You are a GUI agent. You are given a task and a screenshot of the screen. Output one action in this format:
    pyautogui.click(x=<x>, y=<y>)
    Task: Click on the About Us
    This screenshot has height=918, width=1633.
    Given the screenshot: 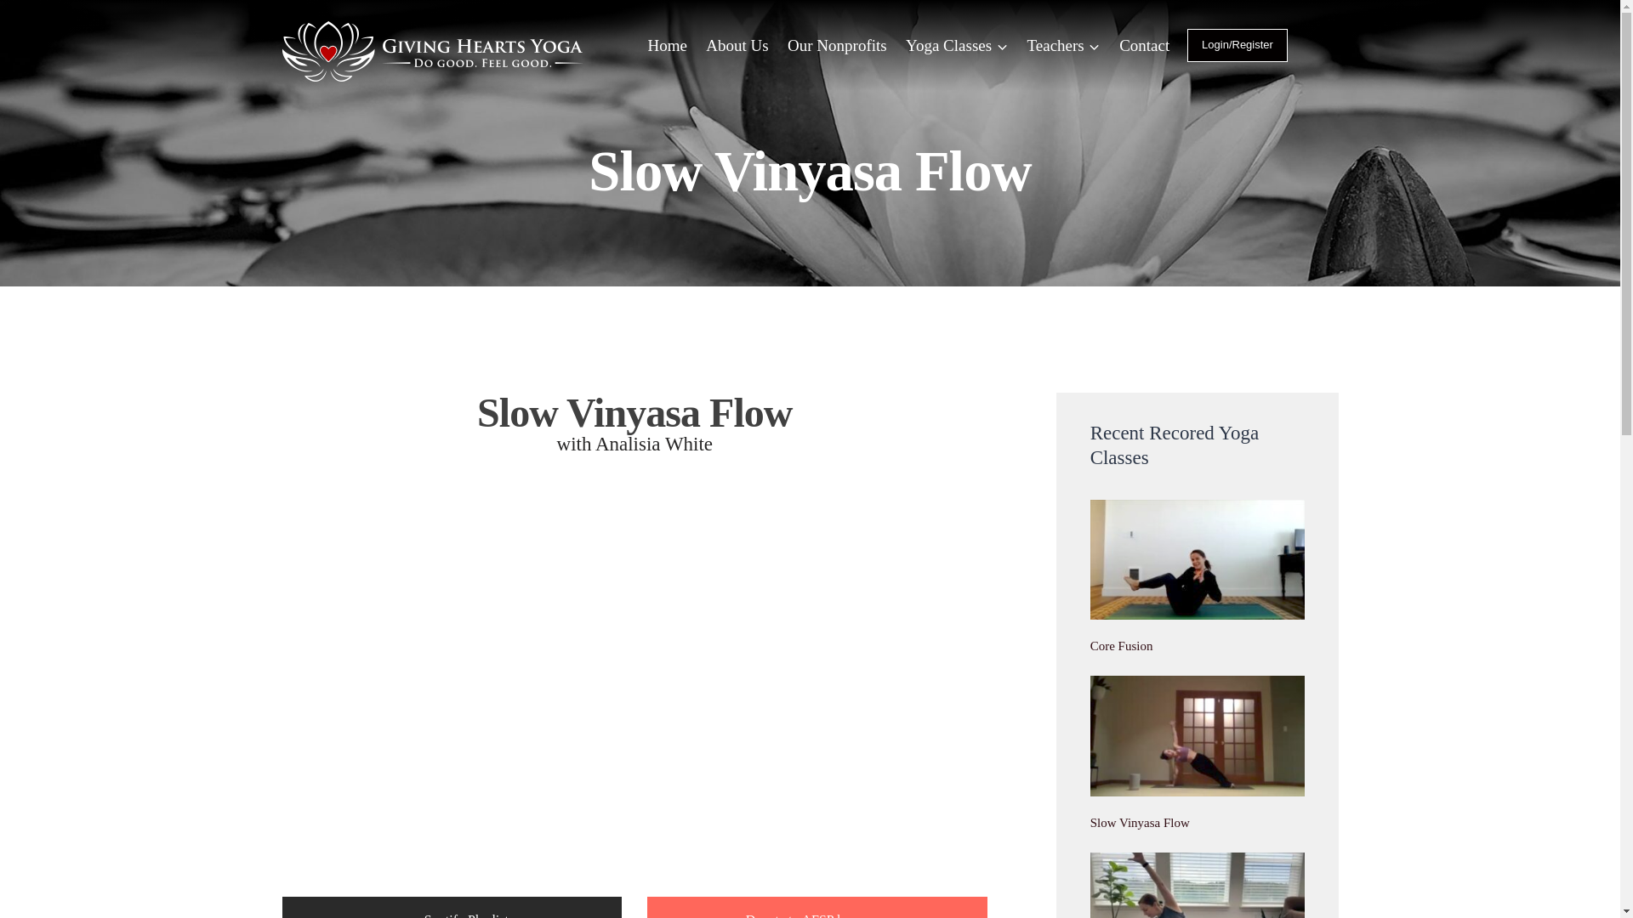 What is the action you would take?
    pyautogui.click(x=737, y=45)
    